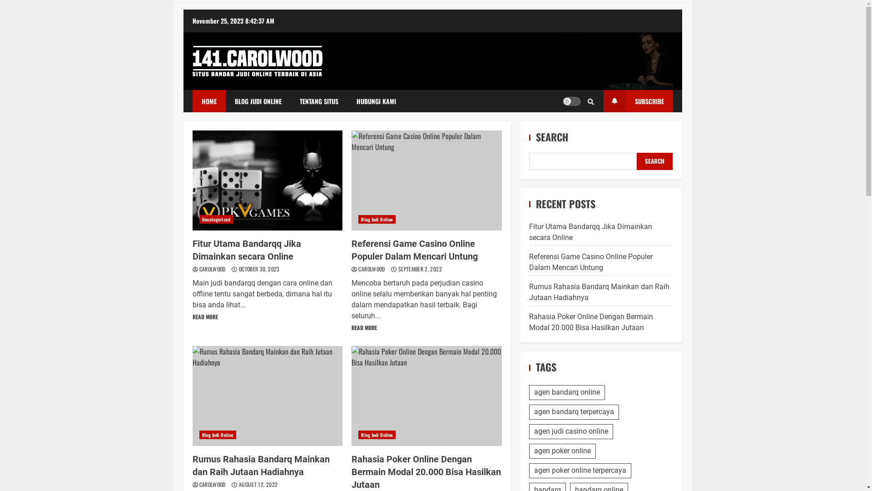  What do you see at coordinates (376, 101) in the screenshot?
I see `HUBUNGI KAMI` at bounding box center [376, 101].